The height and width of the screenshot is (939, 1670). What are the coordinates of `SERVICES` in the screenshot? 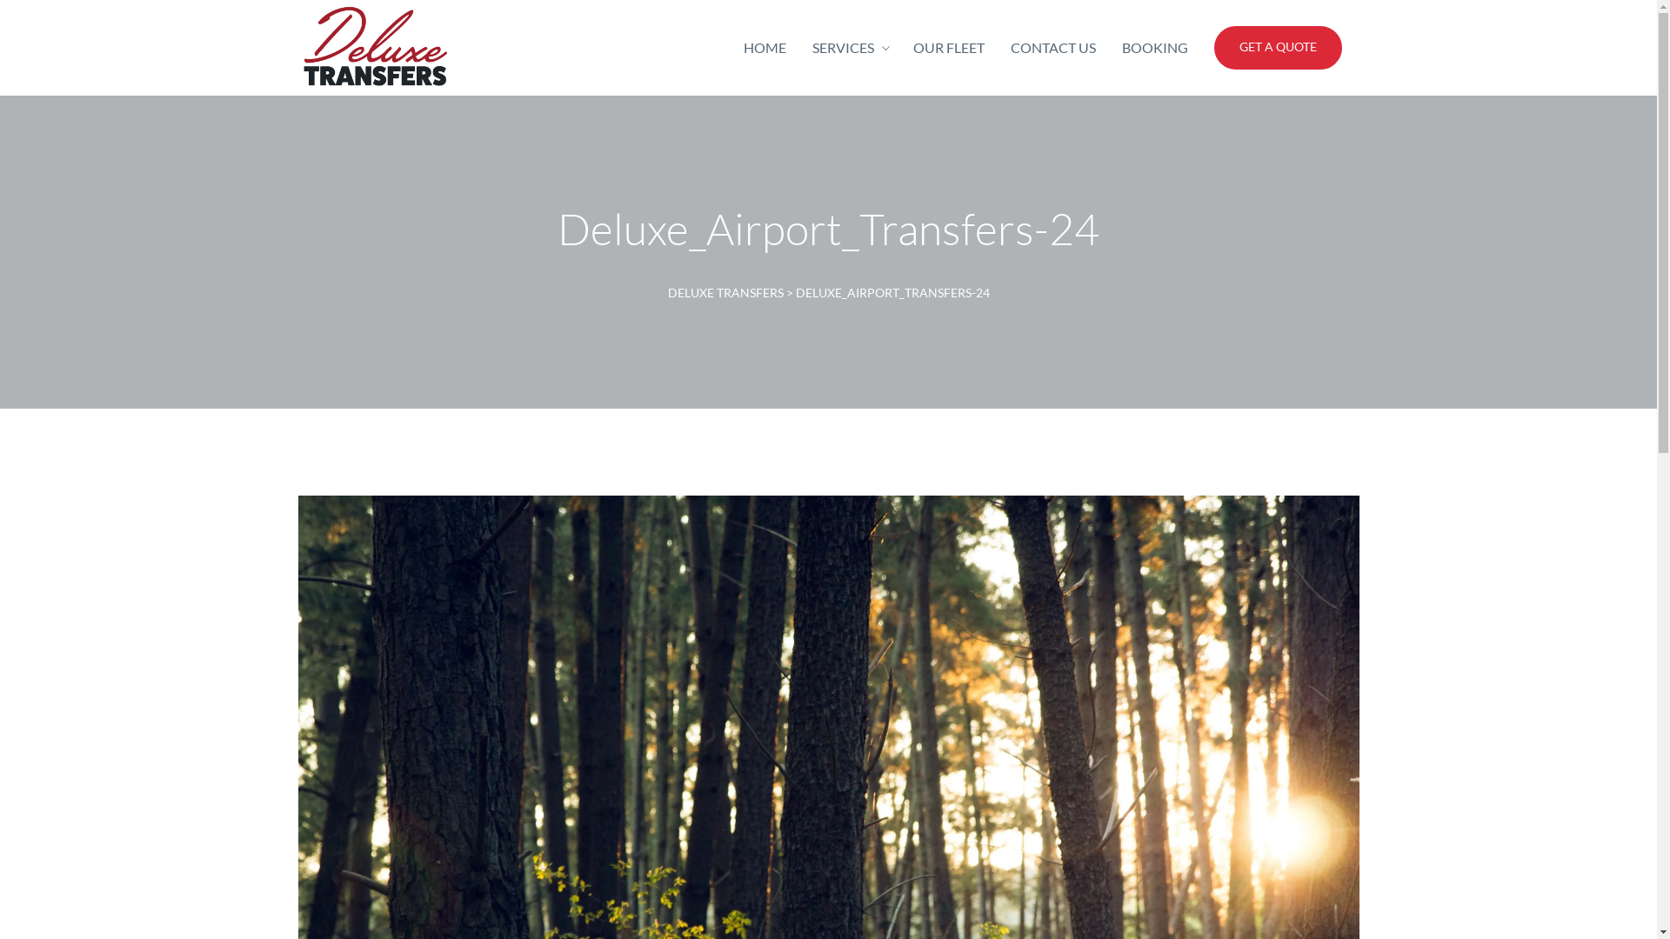 It's located at (844, 49).